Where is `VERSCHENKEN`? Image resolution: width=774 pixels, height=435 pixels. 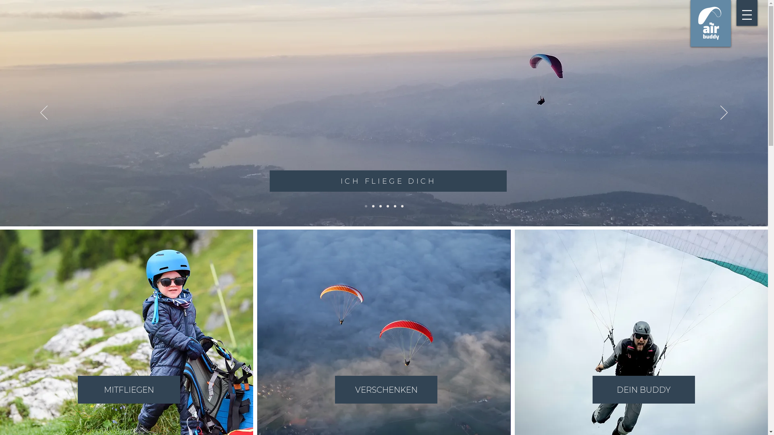 VERSCHENKEN is located at coordinates (386, 390).